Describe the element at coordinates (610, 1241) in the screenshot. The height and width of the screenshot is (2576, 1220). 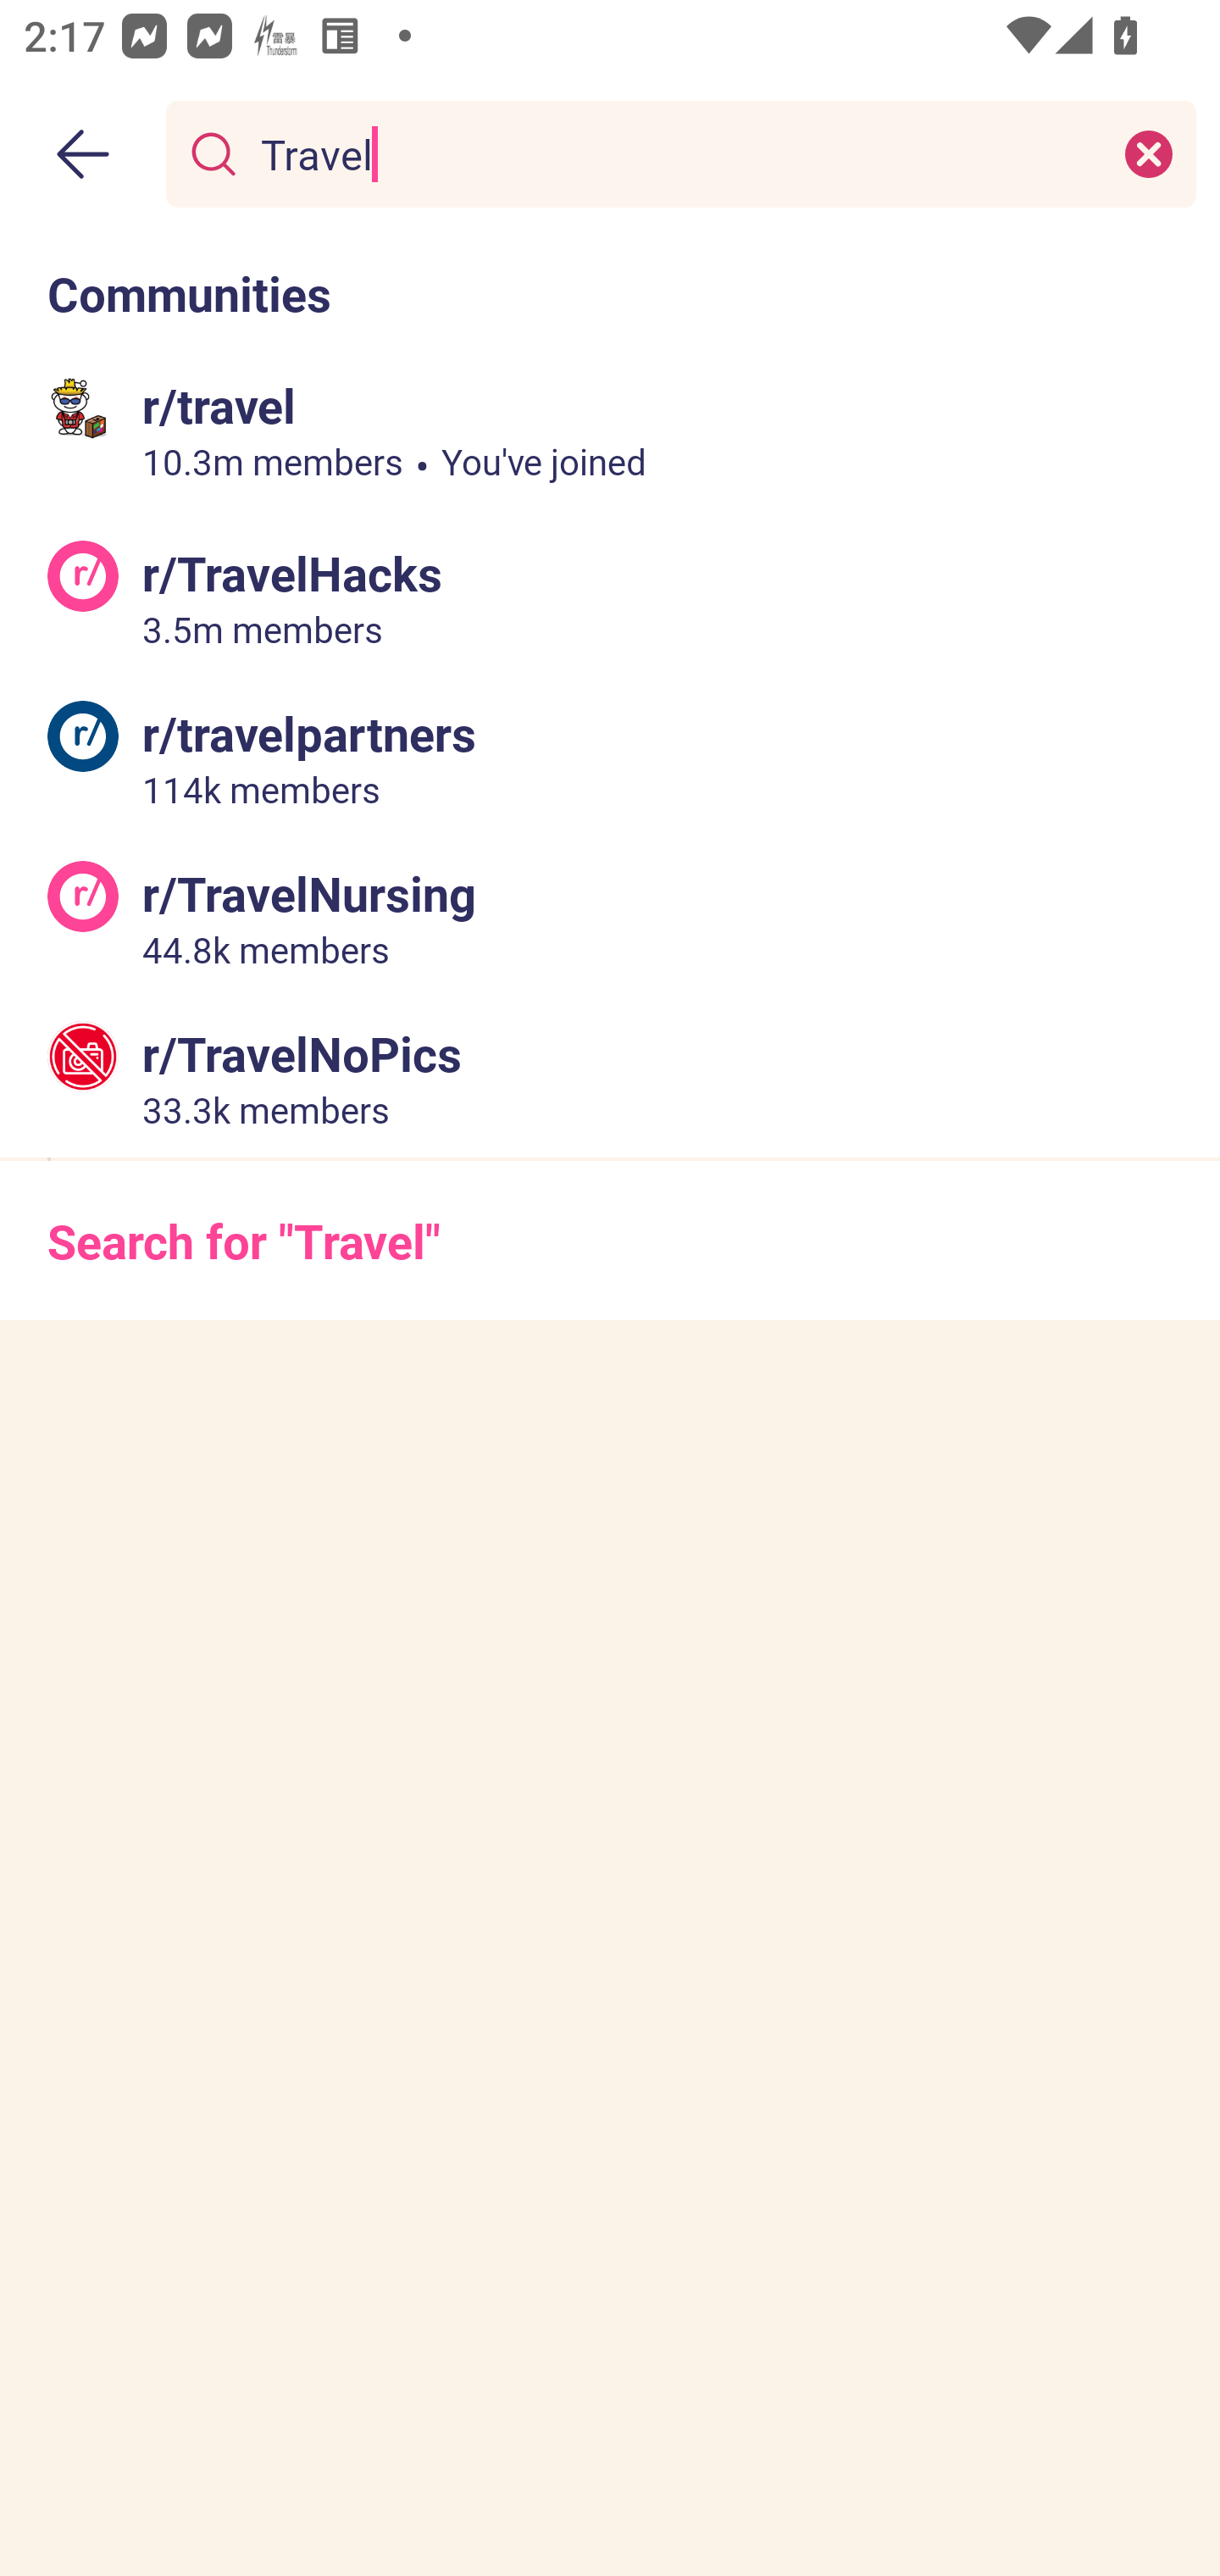
I see `Search for "Travel"` at that location.